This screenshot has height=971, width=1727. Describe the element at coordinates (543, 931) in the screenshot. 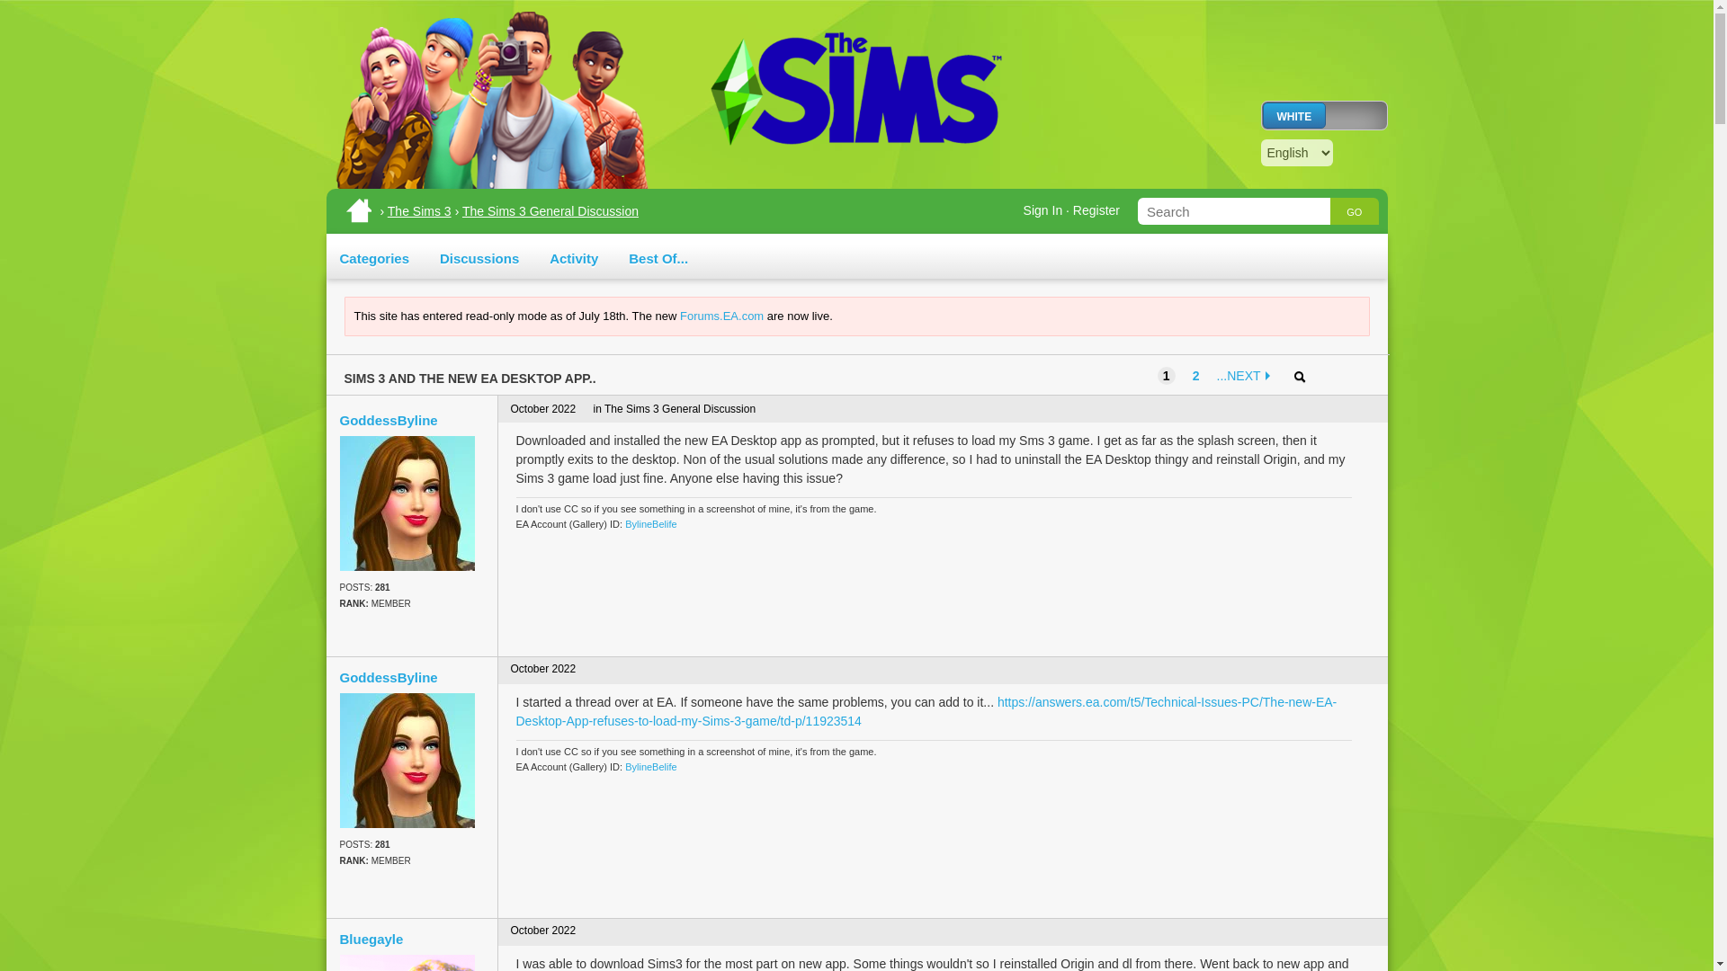

I see `October 2022` at that location.